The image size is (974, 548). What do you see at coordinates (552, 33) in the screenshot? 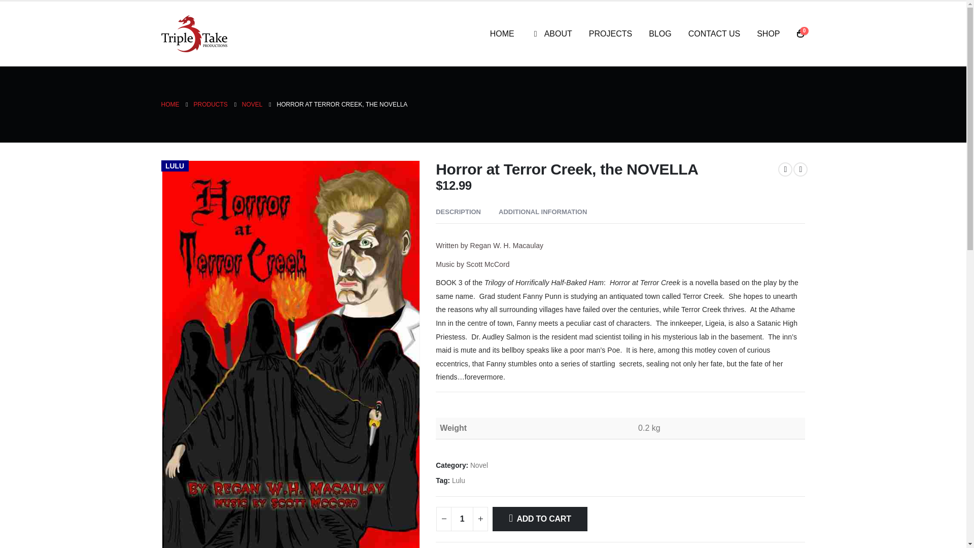
I see `ABOUT` at bounding box center [552, 33].